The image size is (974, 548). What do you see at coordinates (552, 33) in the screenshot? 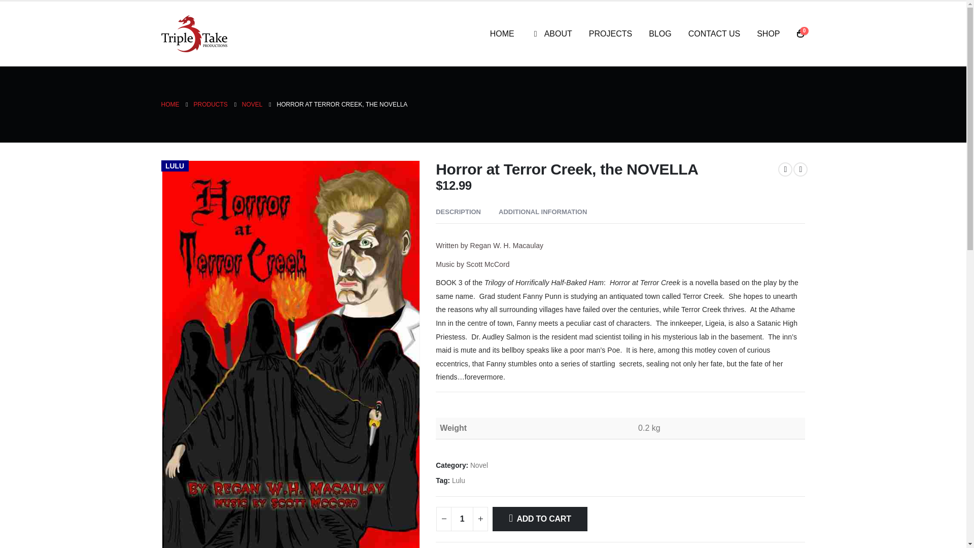
I see `ABOUT` at bounding box center [552, 33].